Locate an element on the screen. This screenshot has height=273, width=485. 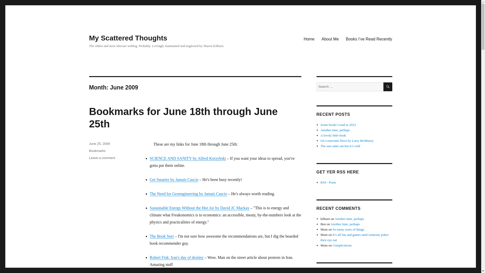
Robert Fisk: Iran's day of destiny is located at coordinates (176, 257).